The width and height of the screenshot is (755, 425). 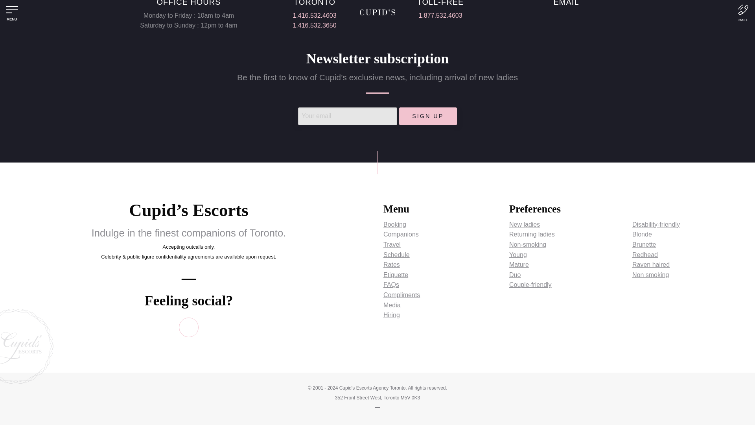 What do you see at coordinates (532, 234) in the screenshot?
I see `Returning ladies` at bounding box center [532, 234].